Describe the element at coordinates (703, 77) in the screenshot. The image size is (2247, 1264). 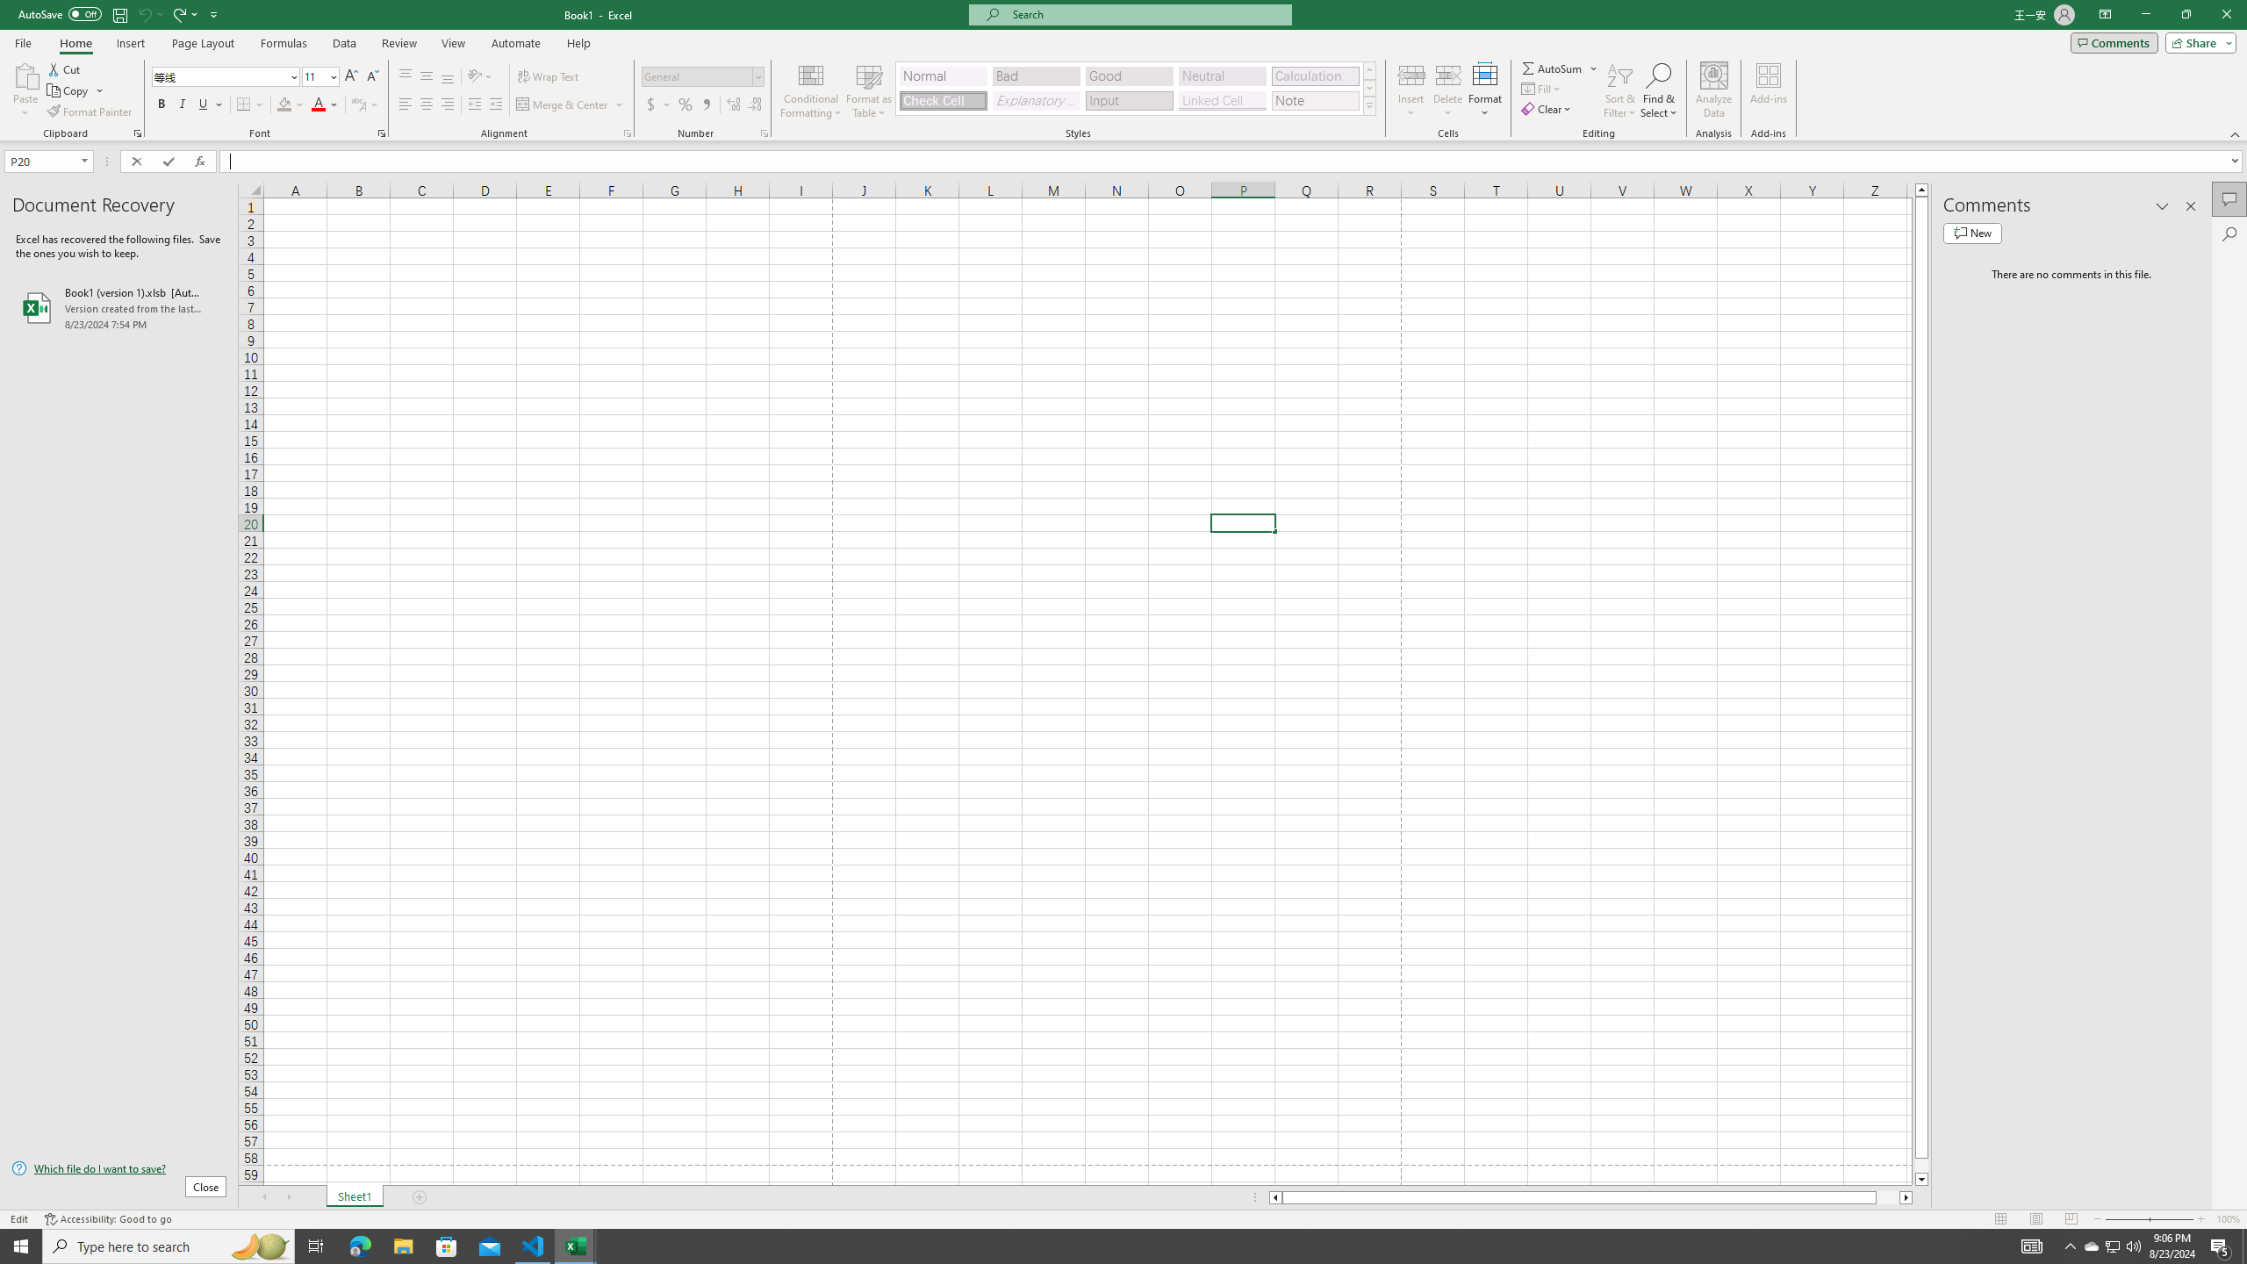
I see `Number Format` at that location.